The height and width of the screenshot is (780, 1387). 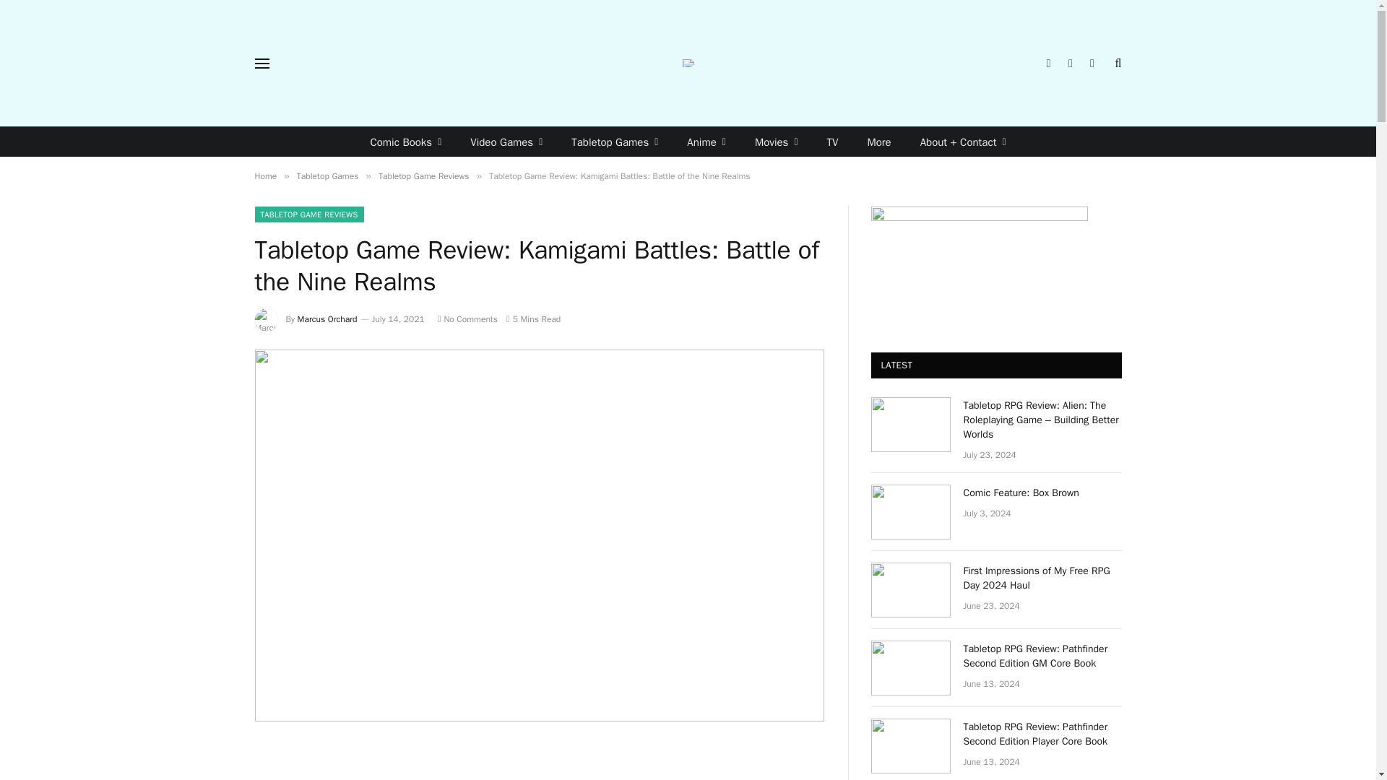 What do you see at coordinates (405, 142) in the screenshot?
I see `Comic Books` at bounding box center [405, 142].